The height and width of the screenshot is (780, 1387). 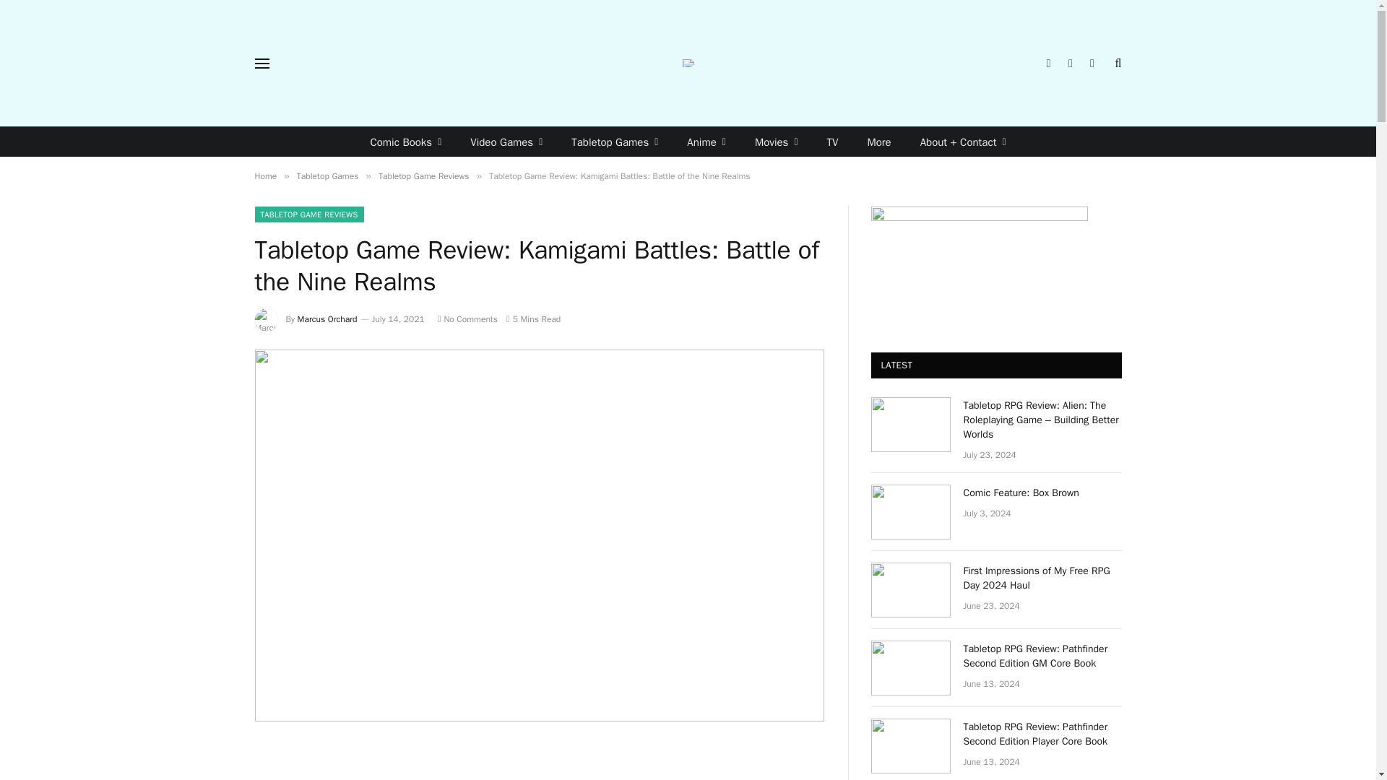 What do you see at coordinates (405, 142) in the screenshot?
I see `Comic Books` at bounding box center [405, 142].